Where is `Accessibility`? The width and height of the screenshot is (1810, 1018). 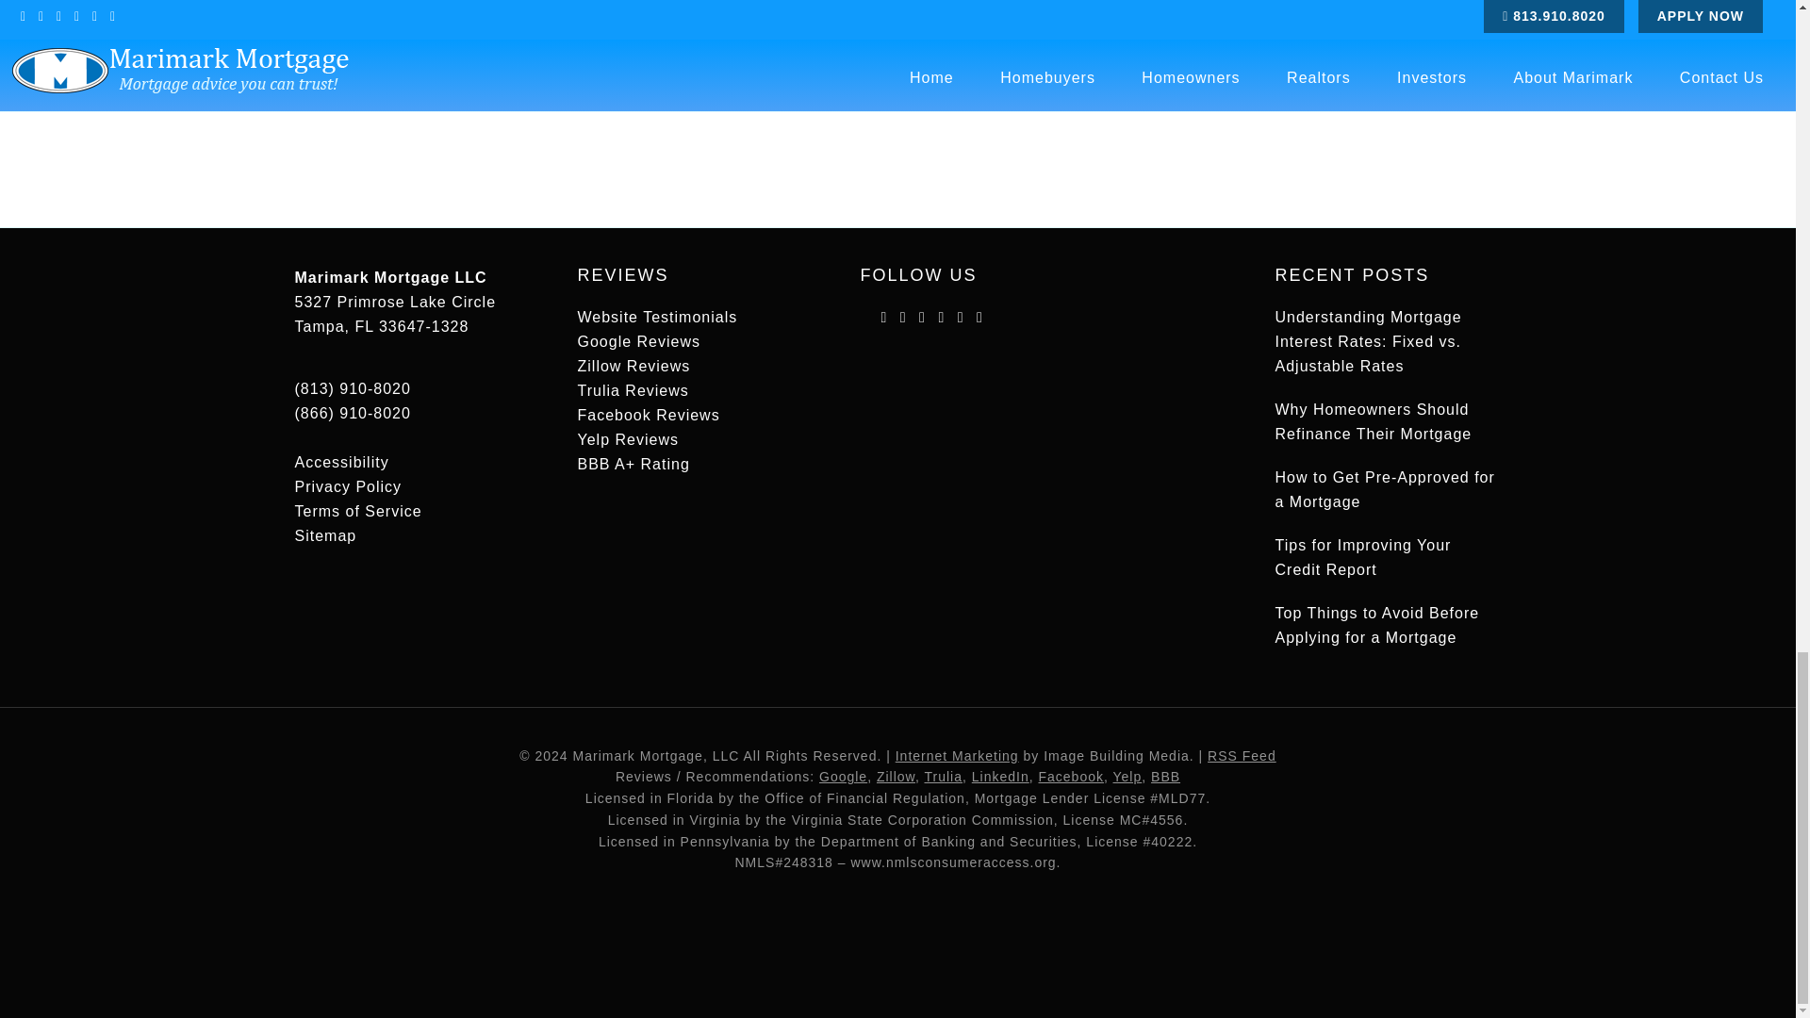 Accessibility is located at coordinates (341, 462).